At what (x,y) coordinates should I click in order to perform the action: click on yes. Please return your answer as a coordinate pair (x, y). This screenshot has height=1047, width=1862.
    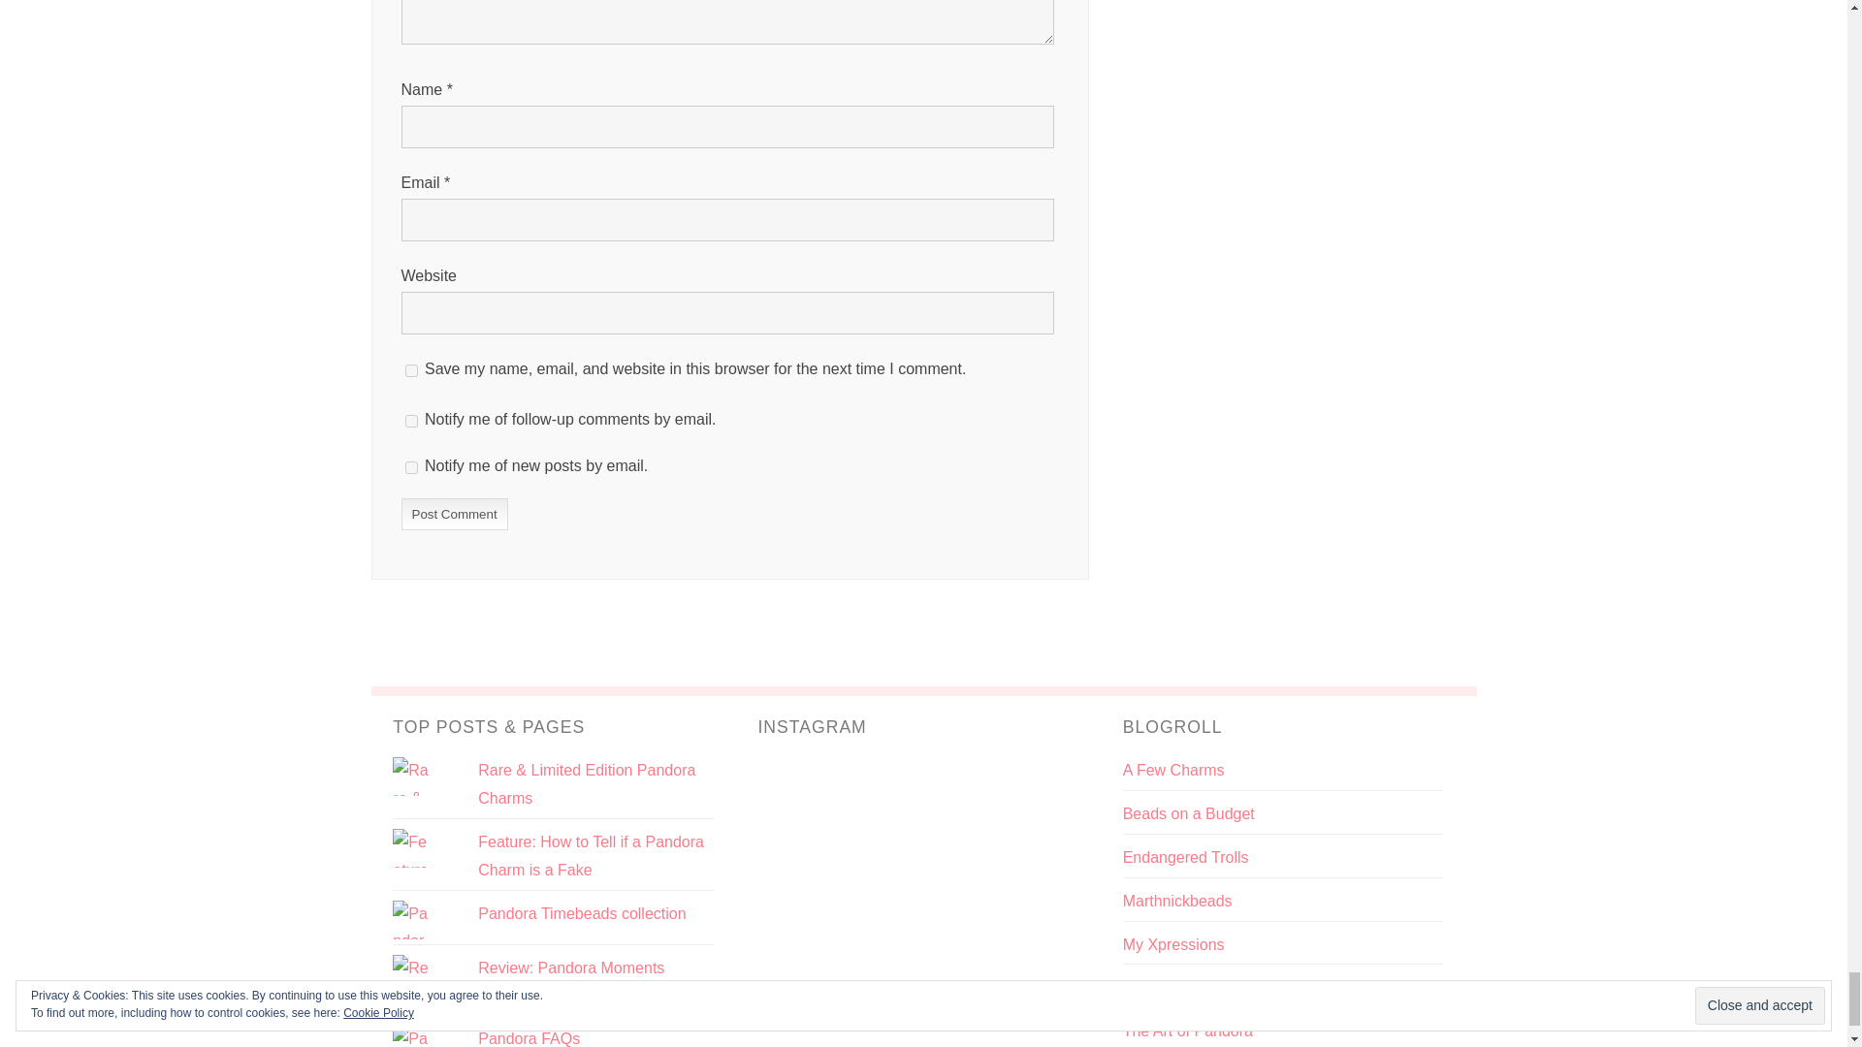
    Looking at the image, I should click on (411, 370).